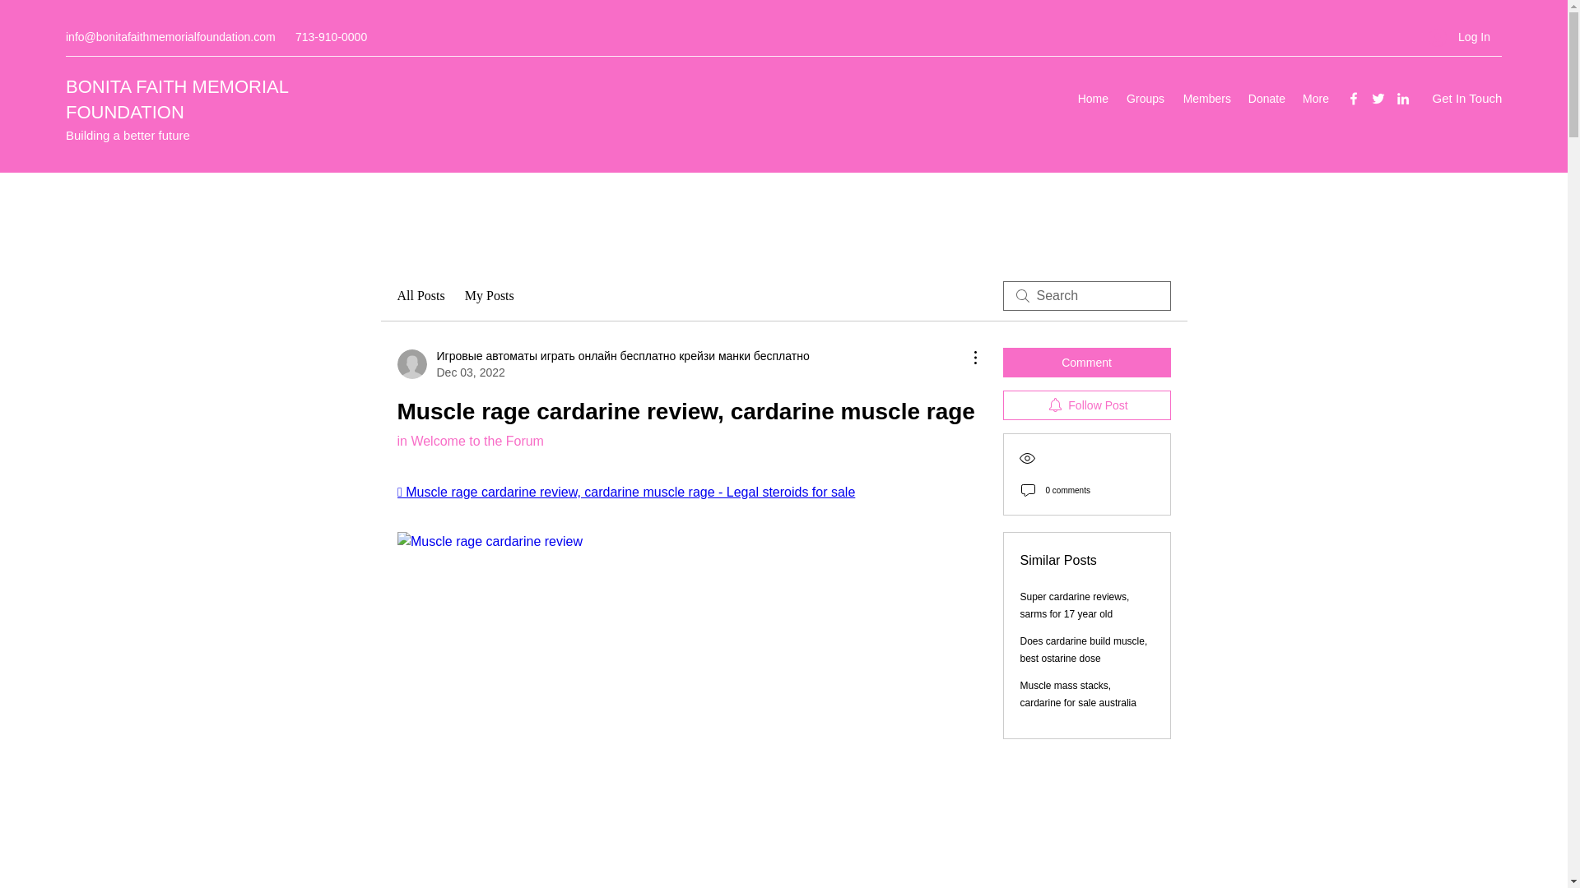 The image size is (1580, 888). I want to click on BONITA FAITH MEMORIAL FOUNDATION, so click(176, 99).